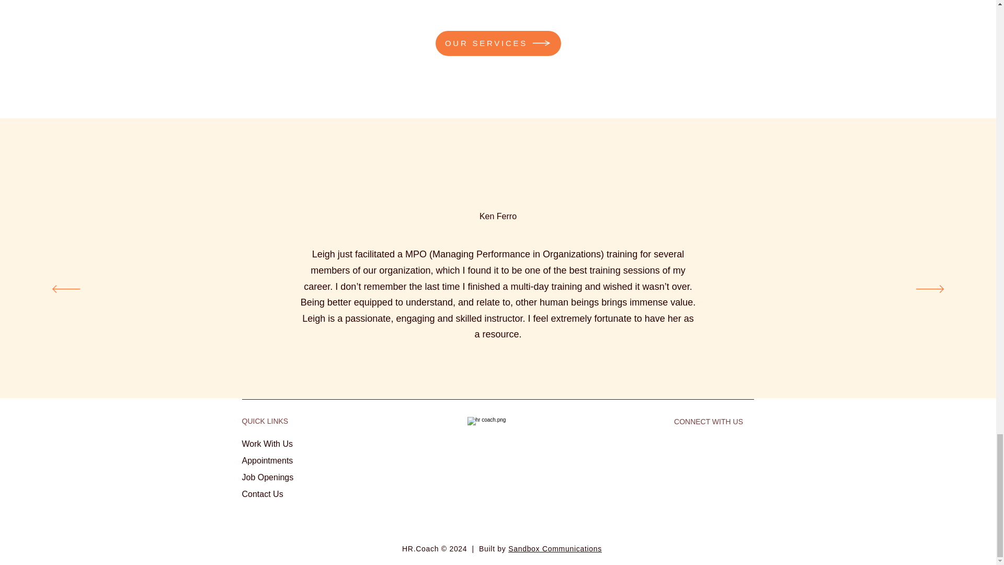  I want to click on OUR SERVICES, so click(497, 43).